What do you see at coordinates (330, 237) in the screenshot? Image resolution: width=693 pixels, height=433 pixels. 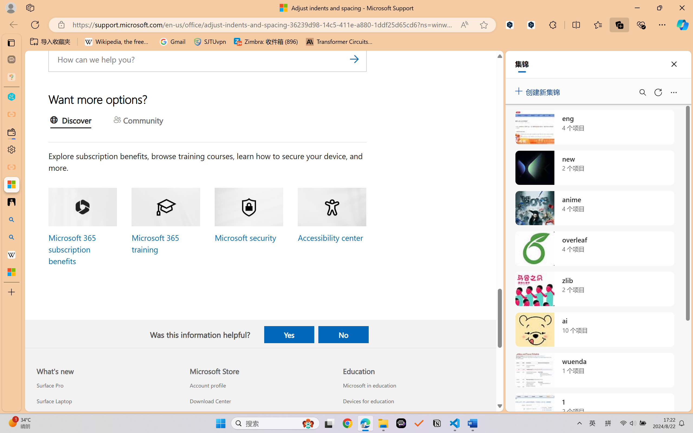 I see `Accessibility center` at bounding box center [330, 237].